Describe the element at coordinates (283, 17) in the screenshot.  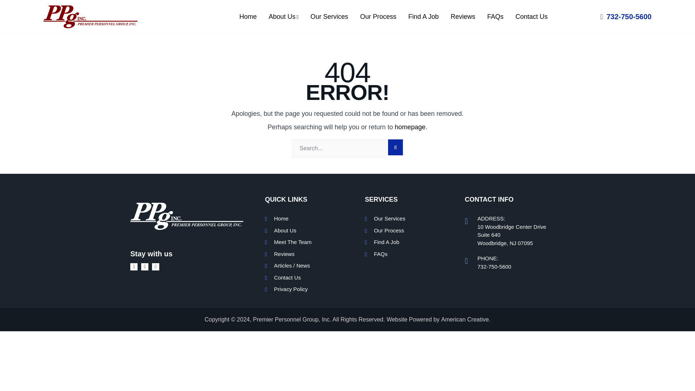
I see `About Us` at that location.